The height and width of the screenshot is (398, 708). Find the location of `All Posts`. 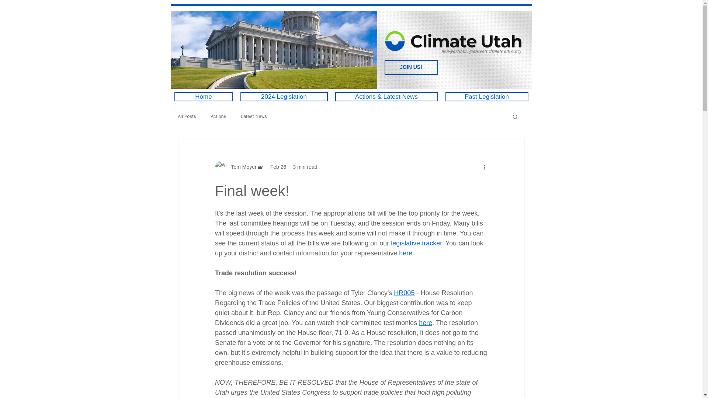

All Posts is located at coordinates (187, 116).